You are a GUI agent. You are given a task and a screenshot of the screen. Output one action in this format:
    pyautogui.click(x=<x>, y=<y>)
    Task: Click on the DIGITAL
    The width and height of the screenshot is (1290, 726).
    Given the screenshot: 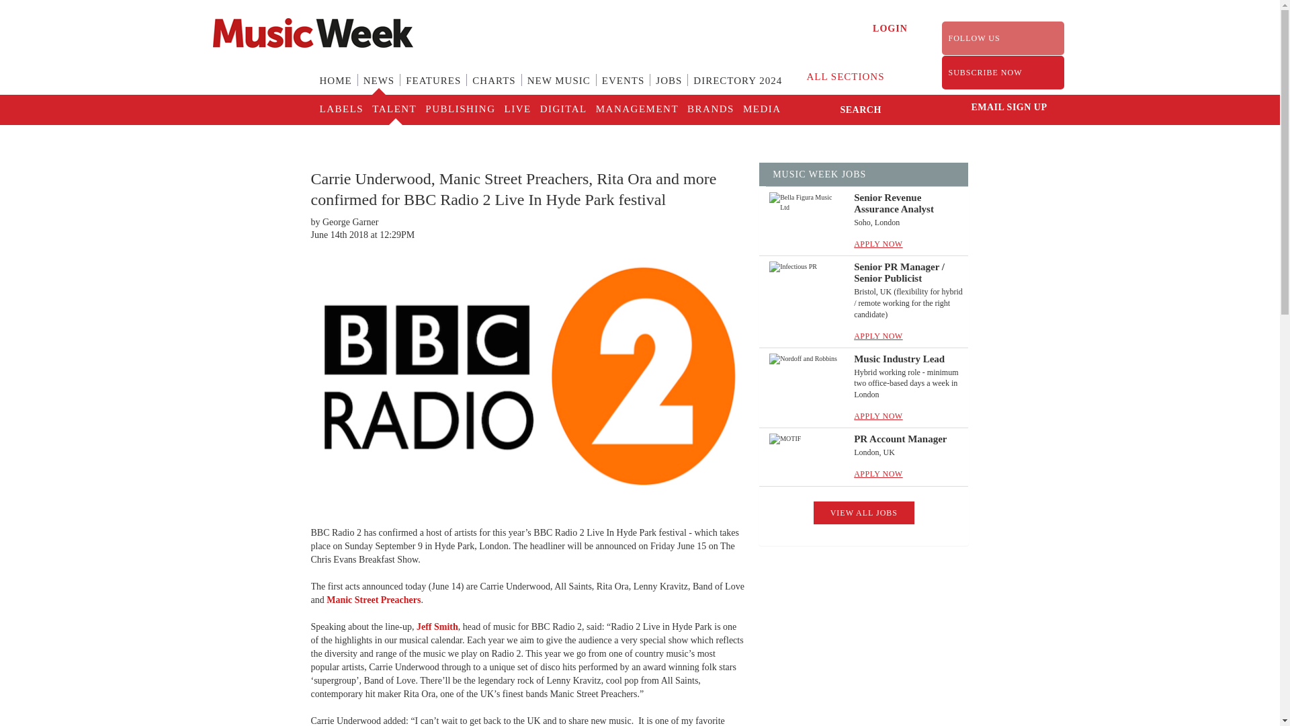 What is the action you would take?
    pyautogui.click(x=563, y=110)
    